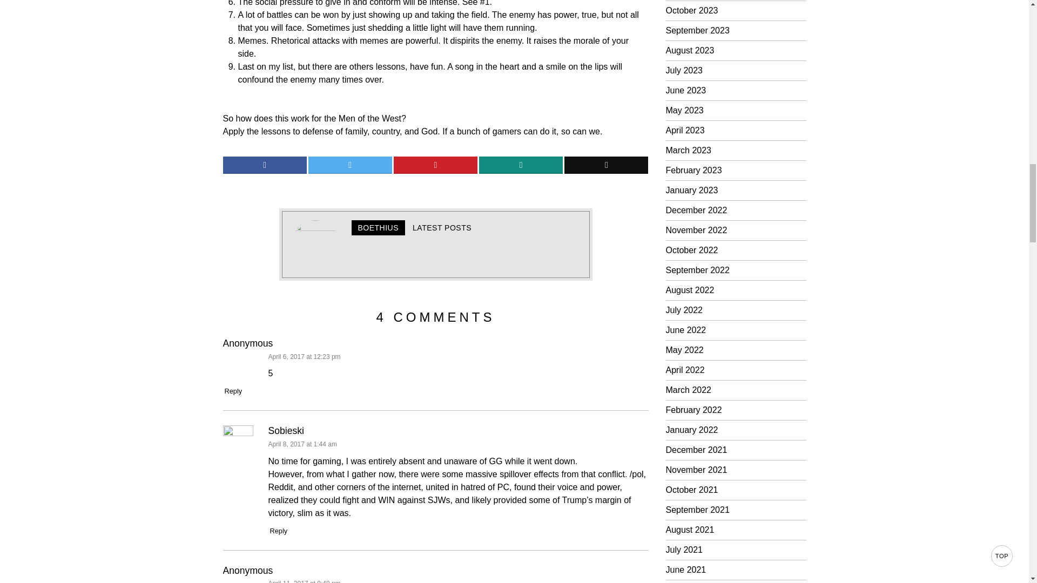 Image resolution: width=1037 pixels, height=583 pixels. What do you see at coordinates (301, 444) in the screenshot?
I see `April 8, 2017 at 1:44 am` at bounding box center [301, 444].